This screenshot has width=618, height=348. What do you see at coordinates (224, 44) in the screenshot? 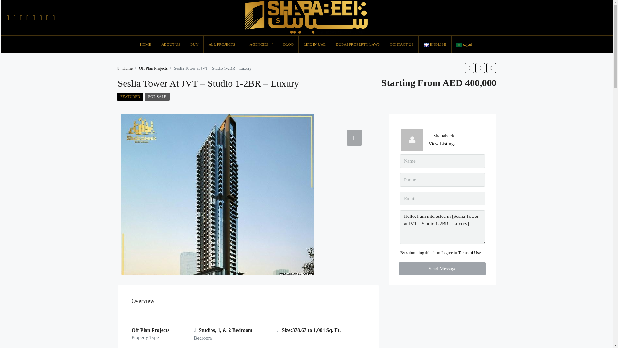
I see `ALL PROJECTS` at bounding box center [224, 44].